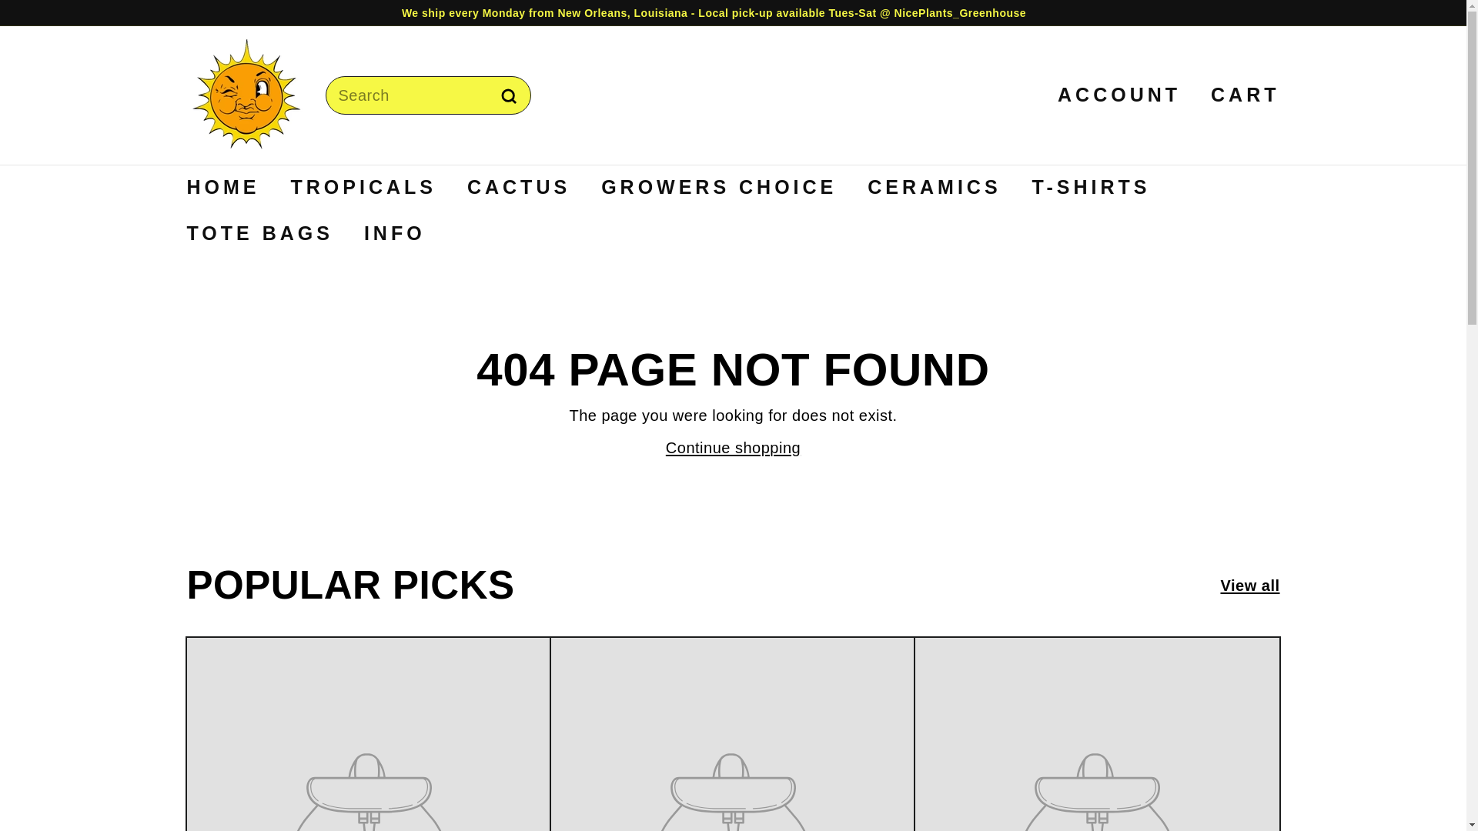  Describe the element at coordinates (1267, 12) in the screenshot. I see `Nice Plants Good Pots on TikTok` at that location.